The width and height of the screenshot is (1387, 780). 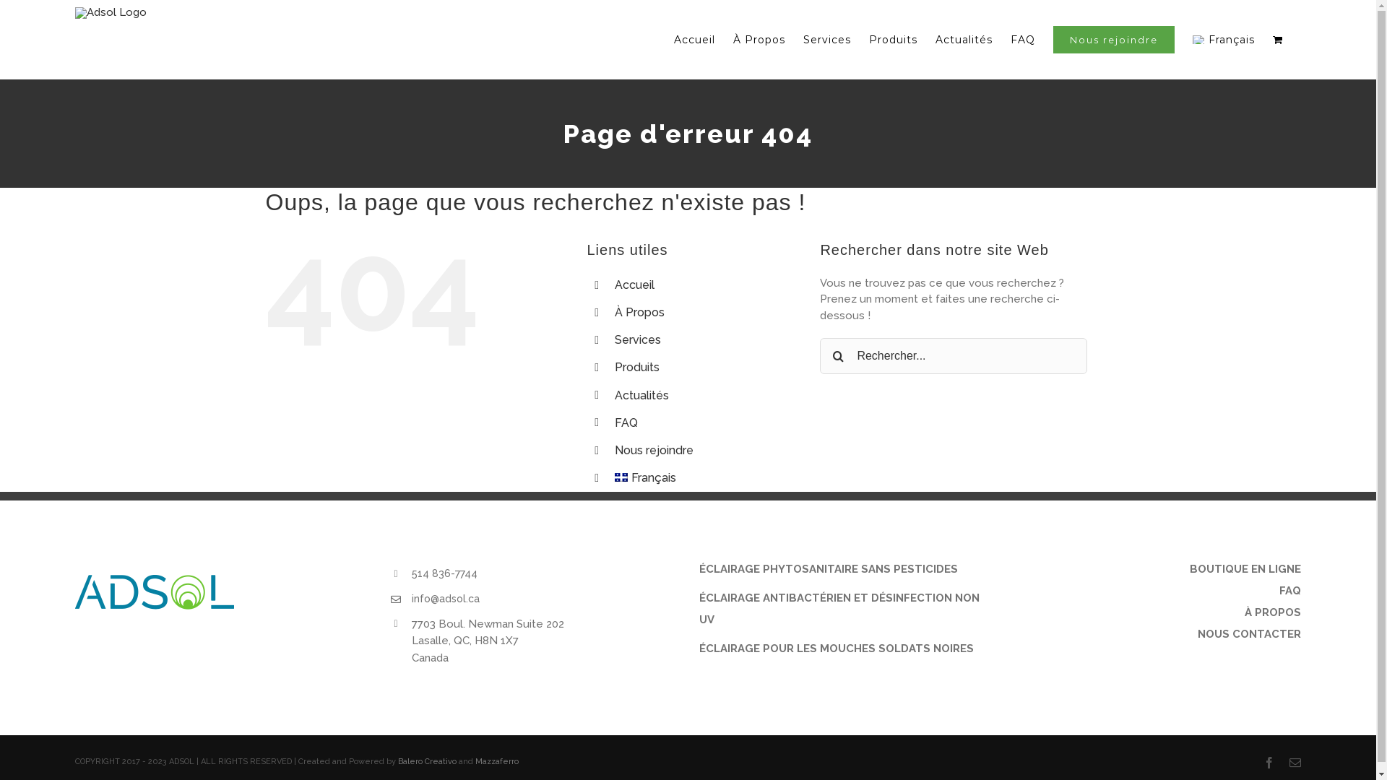 What do you see at coordinates (827, 40) in the screenshot?
I see `Services` at bounding box center [827, 40].